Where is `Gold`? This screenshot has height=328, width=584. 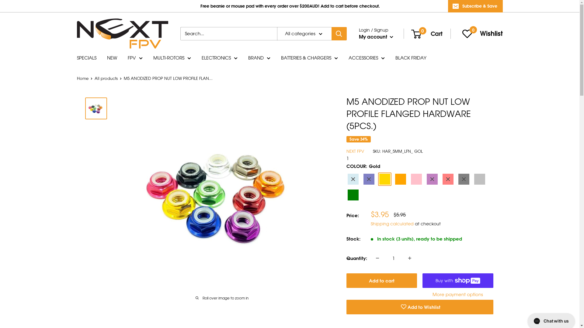 Gold is located at coordinates (384, 179).